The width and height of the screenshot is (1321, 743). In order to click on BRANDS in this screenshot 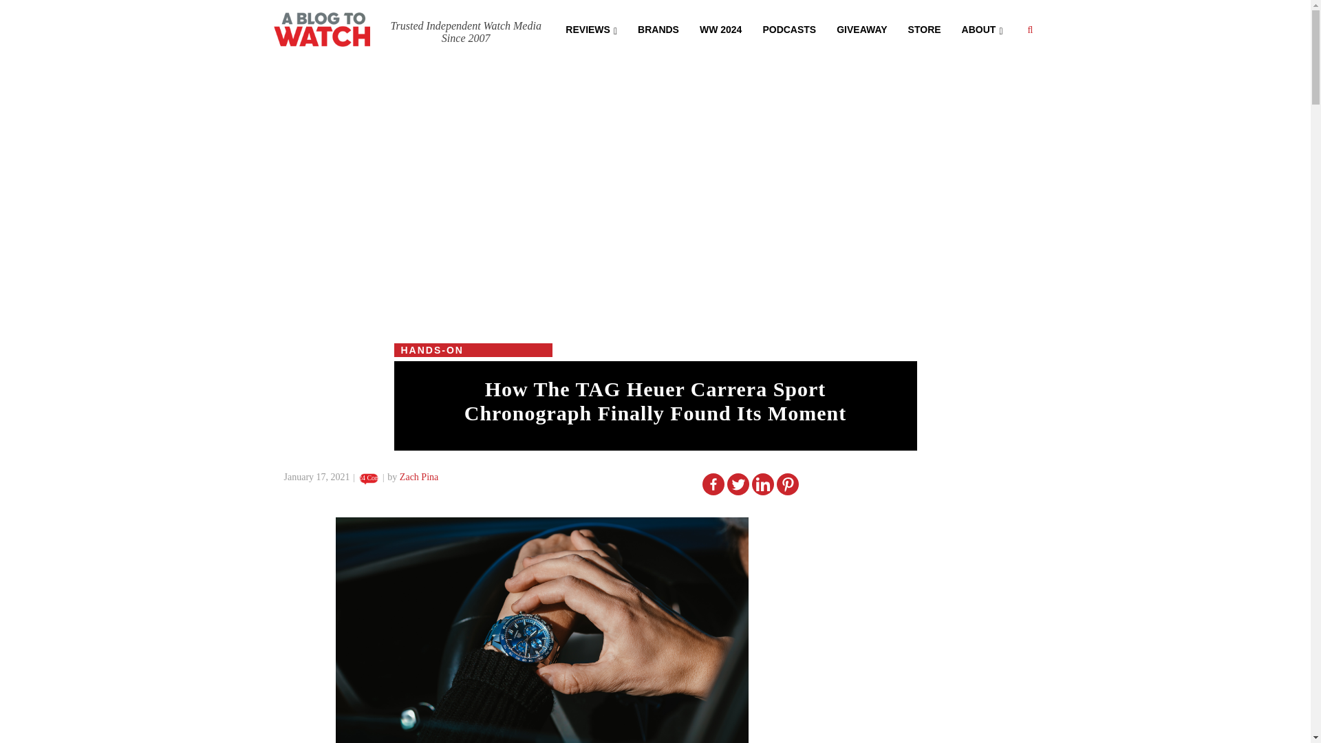, I will do `click(658, 28)`.